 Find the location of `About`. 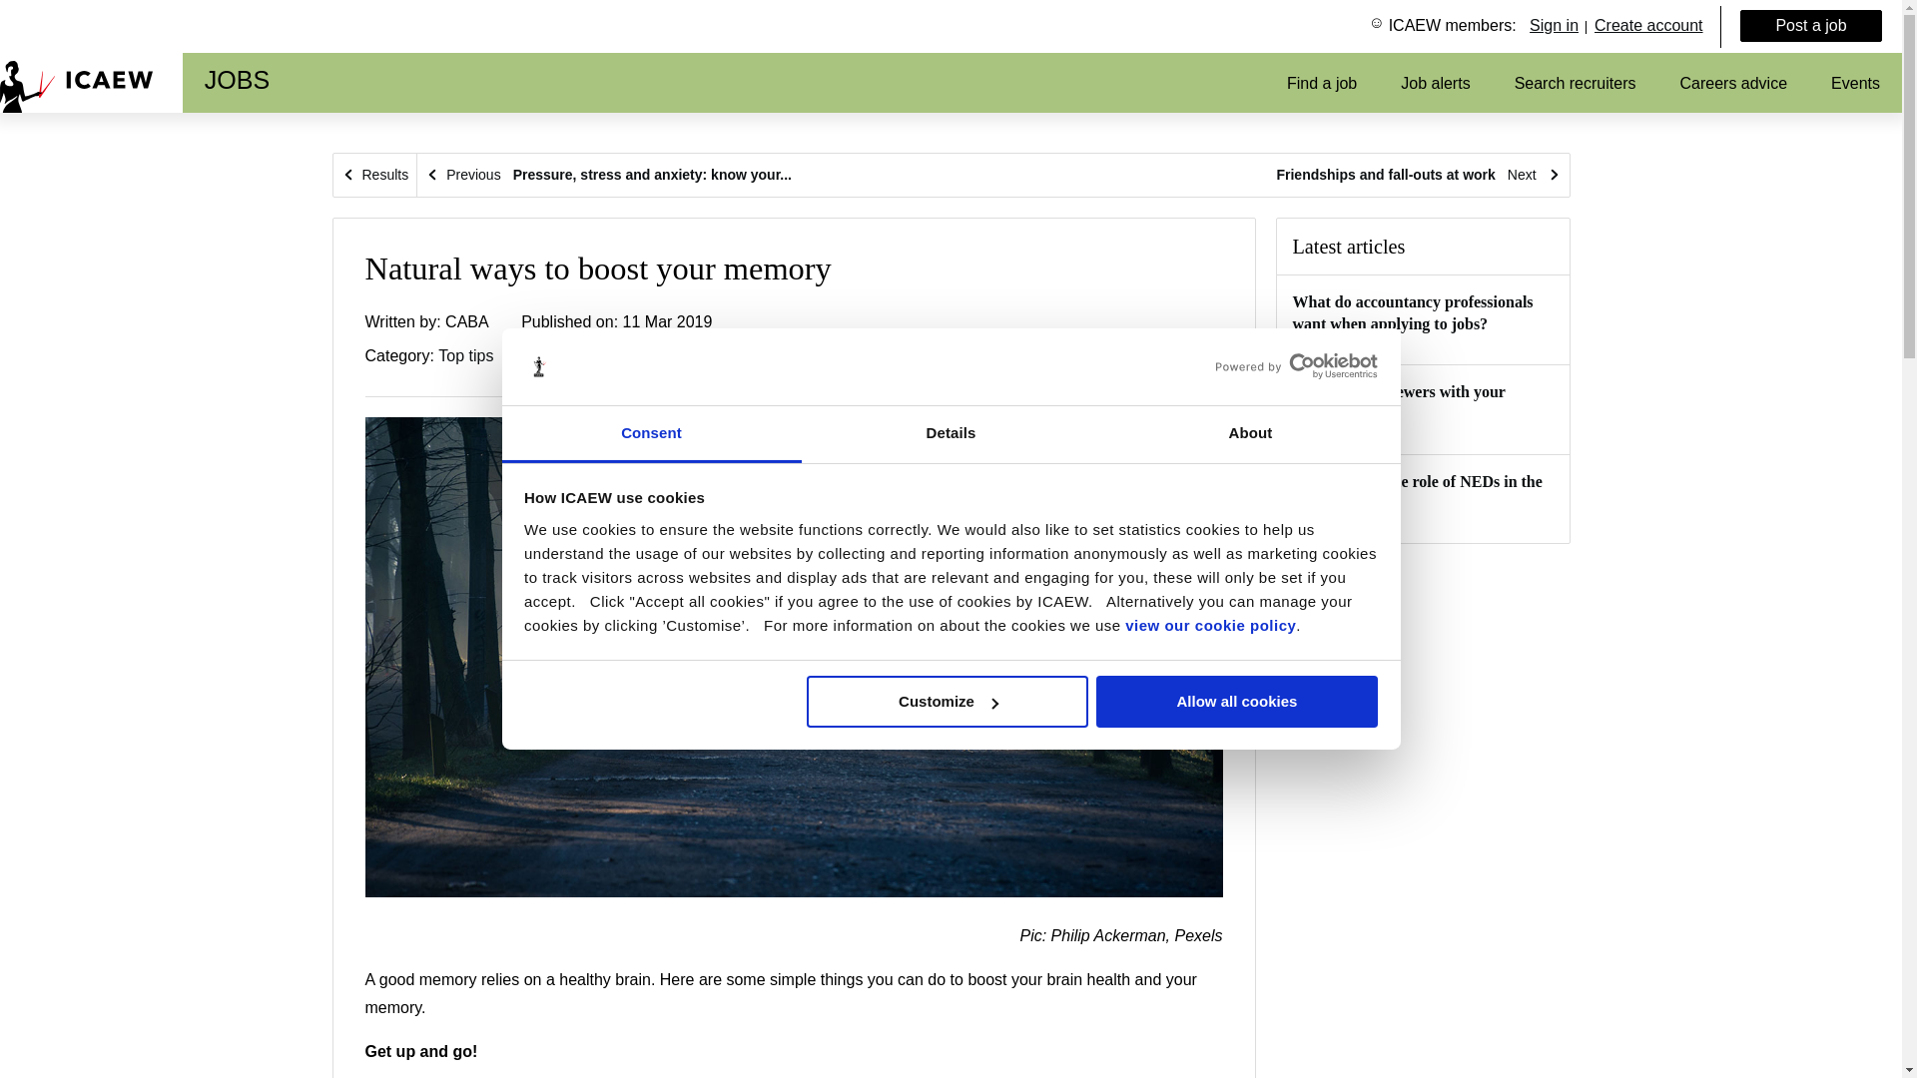

About is located at coordinates (1250, 435).